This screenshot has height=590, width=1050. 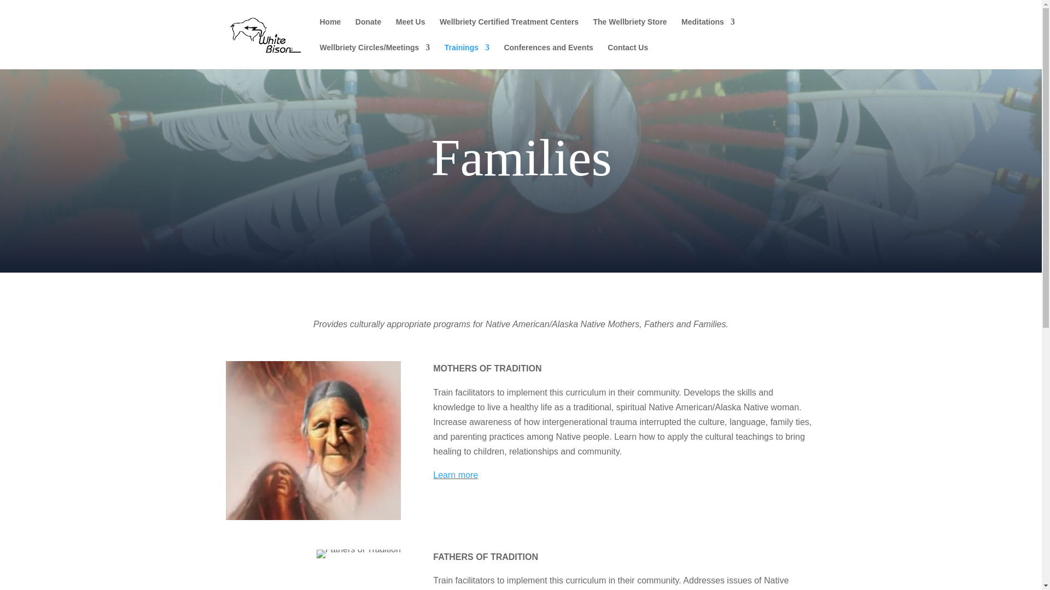 What do you see at coordinates (509, 31) in the screenshot?
I see `Wellbriety Certified Treatment Centers` at bounding box center [509, 31].